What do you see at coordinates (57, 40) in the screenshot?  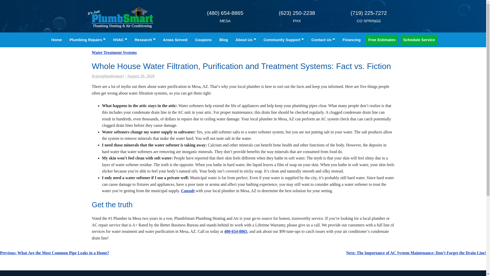 I see `Home` at bounding box center [57, 40].